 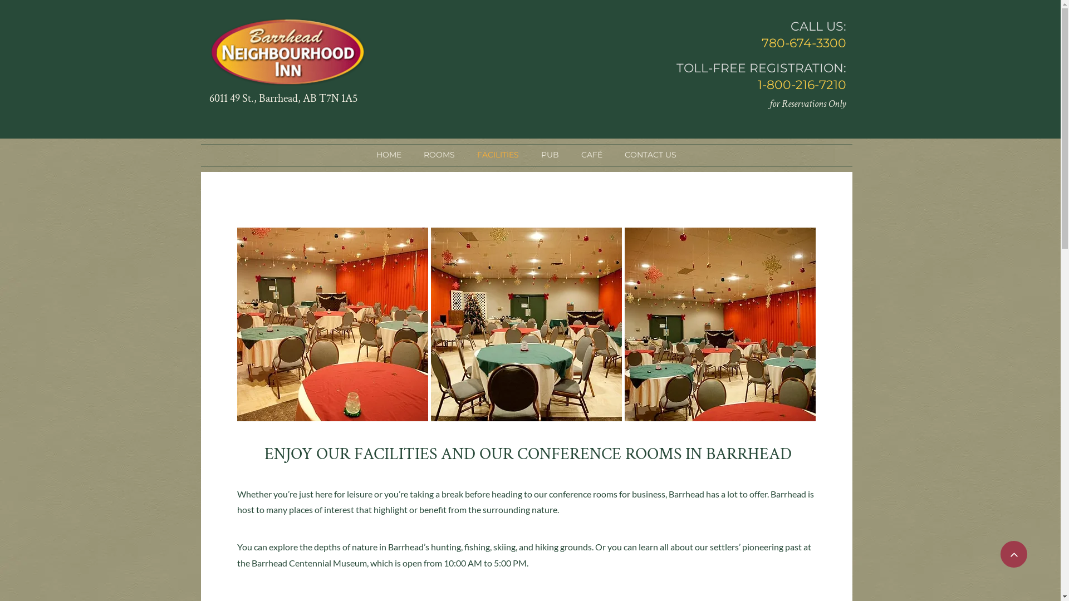 What do you see at coordinates (650, 155) in the screenshot?
I see `CONTACT US` at bounding box center [650, 155].